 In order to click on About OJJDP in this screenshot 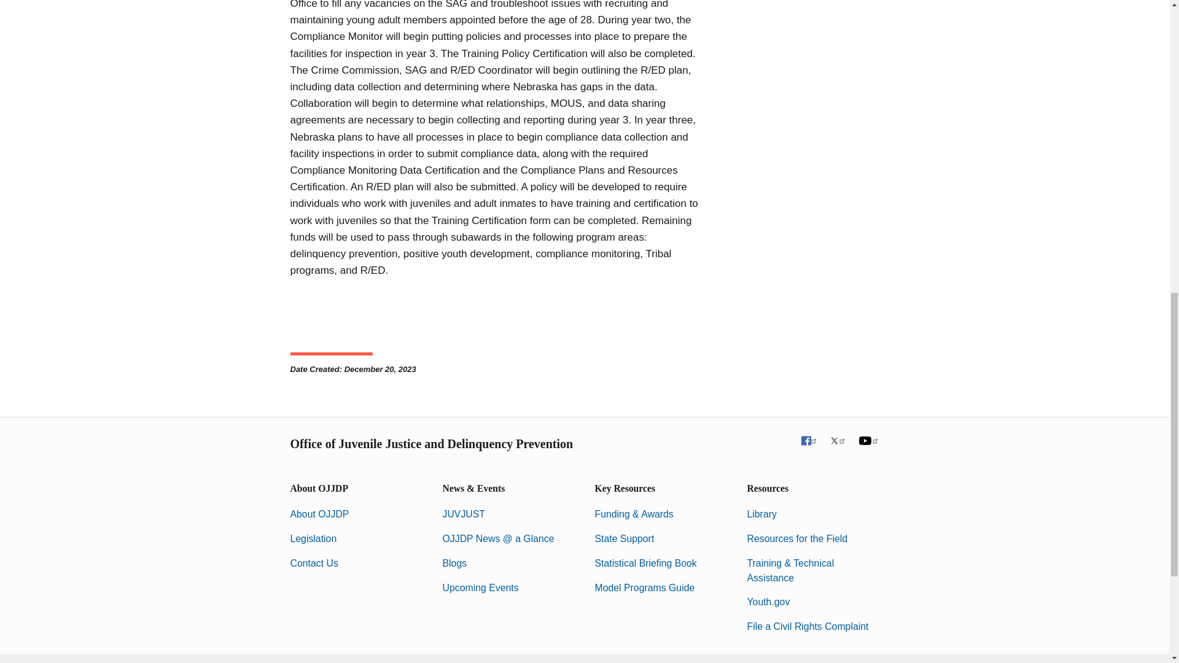, I will do `click(319, 514)`.